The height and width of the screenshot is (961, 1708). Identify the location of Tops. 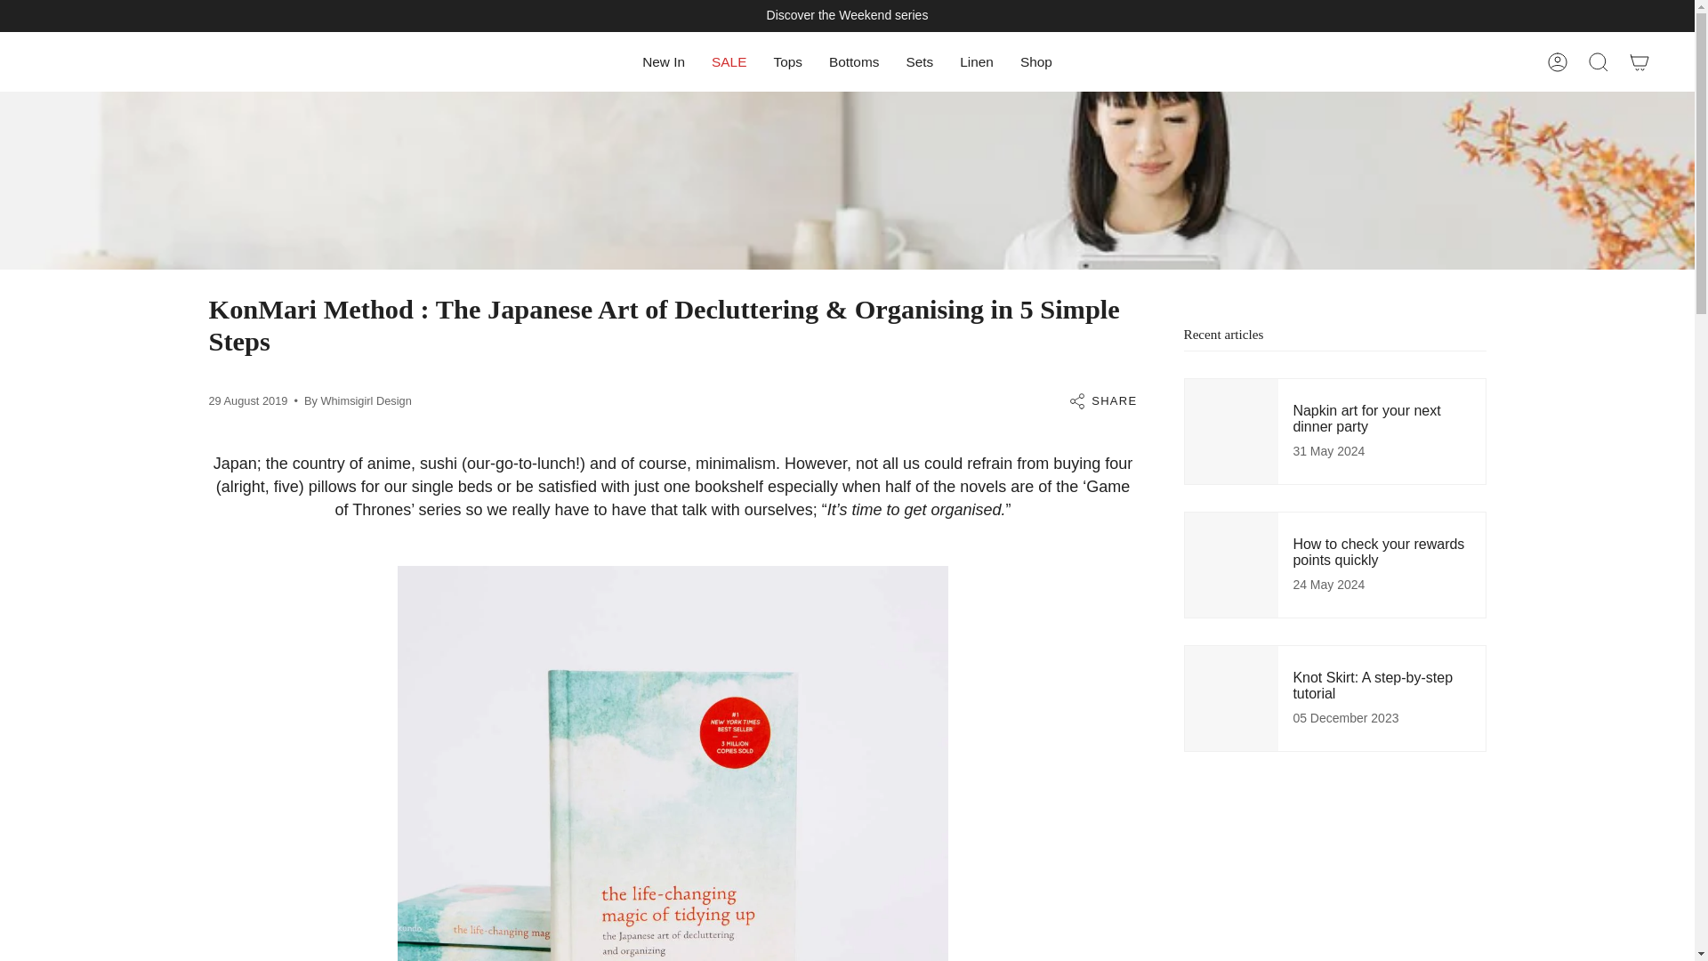
(788, 62).